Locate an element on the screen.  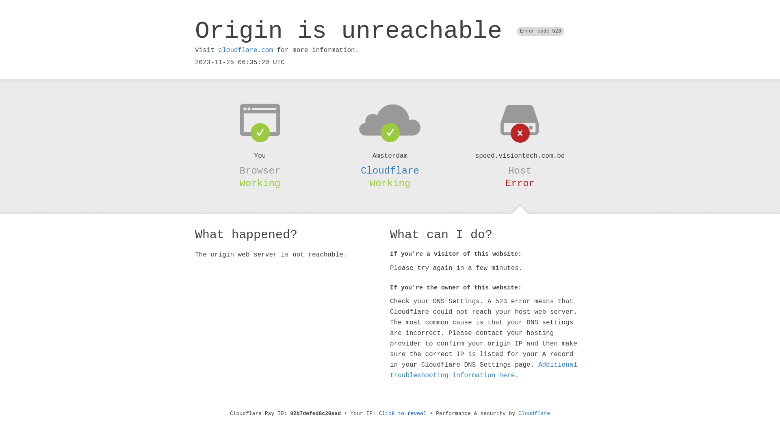
Cloudflare is located at coordinates (534, 414).